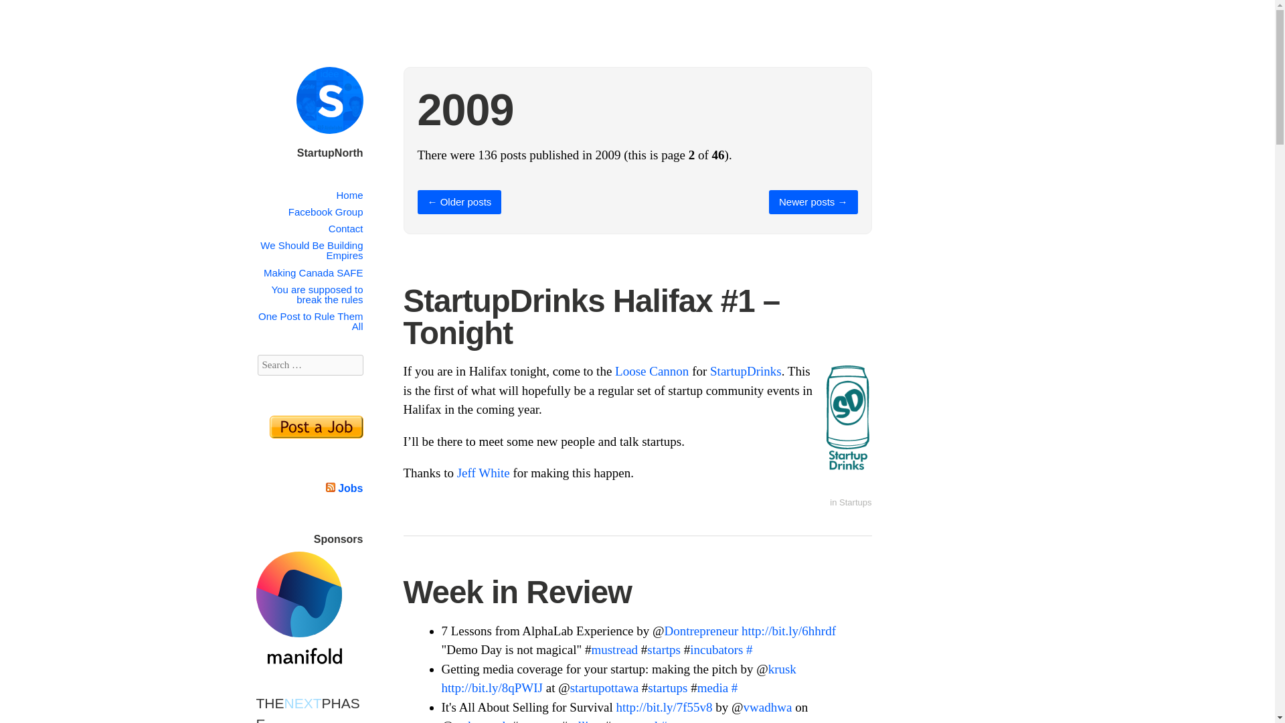 The image size is (1285, 723). What do you see at coordinates (313, 272) in the screenshot?
I see `Making Canada SAFE` at bounding box center [313, 272].